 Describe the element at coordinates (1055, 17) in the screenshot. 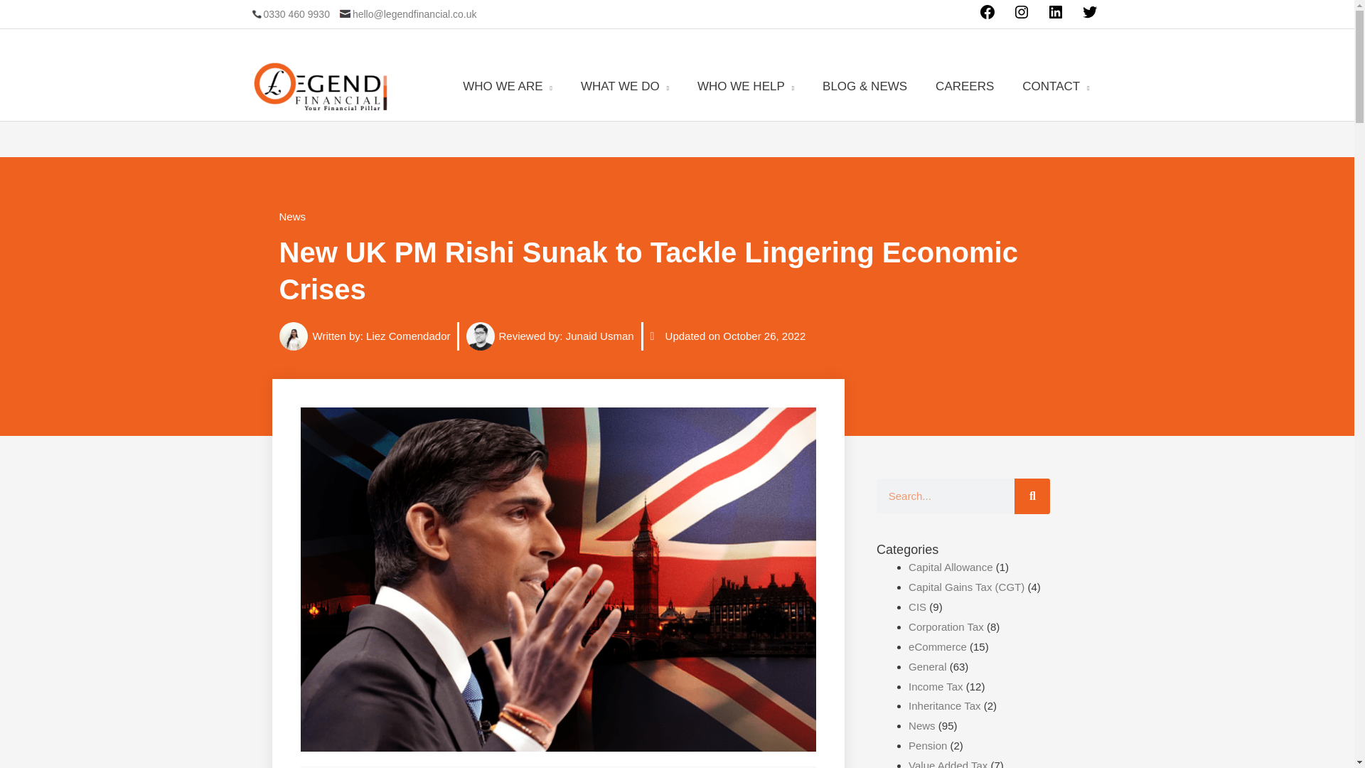

I see `LinkedIn` at that location.